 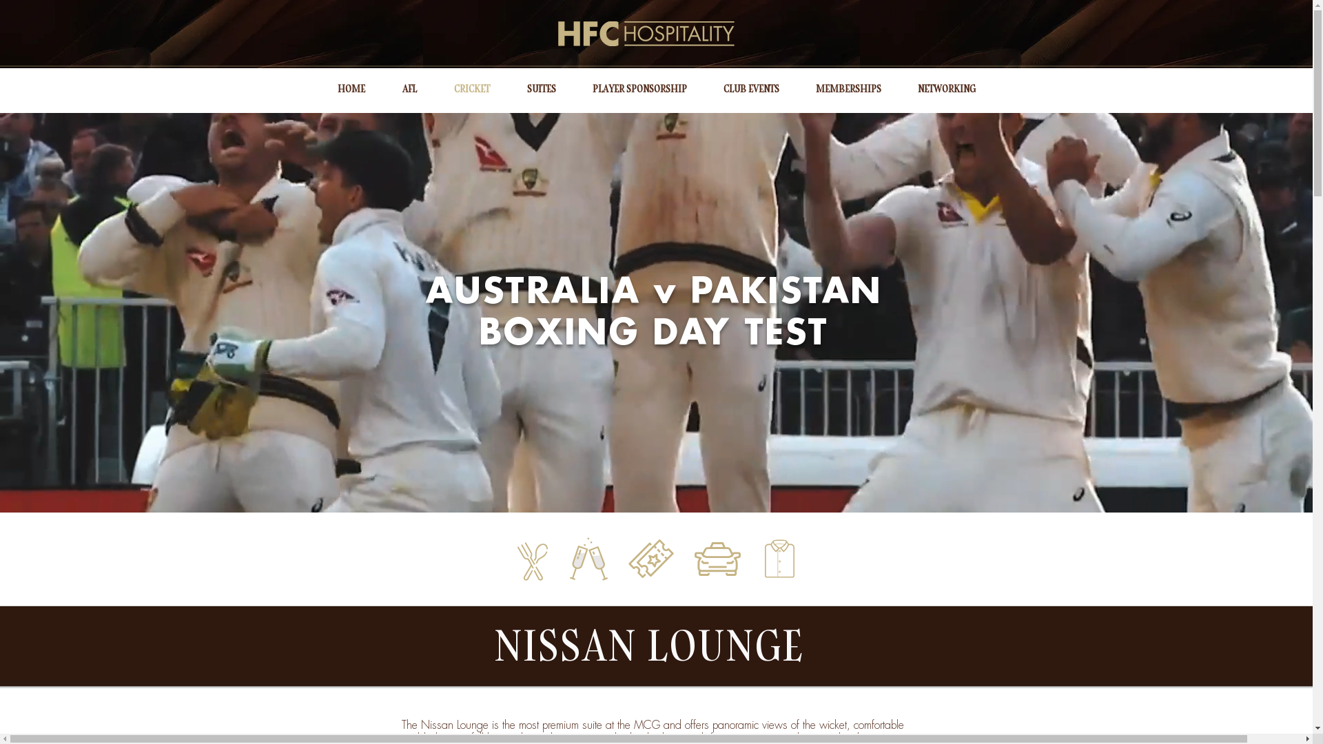 I want to click on SUITES, so click(x=542, y=89).